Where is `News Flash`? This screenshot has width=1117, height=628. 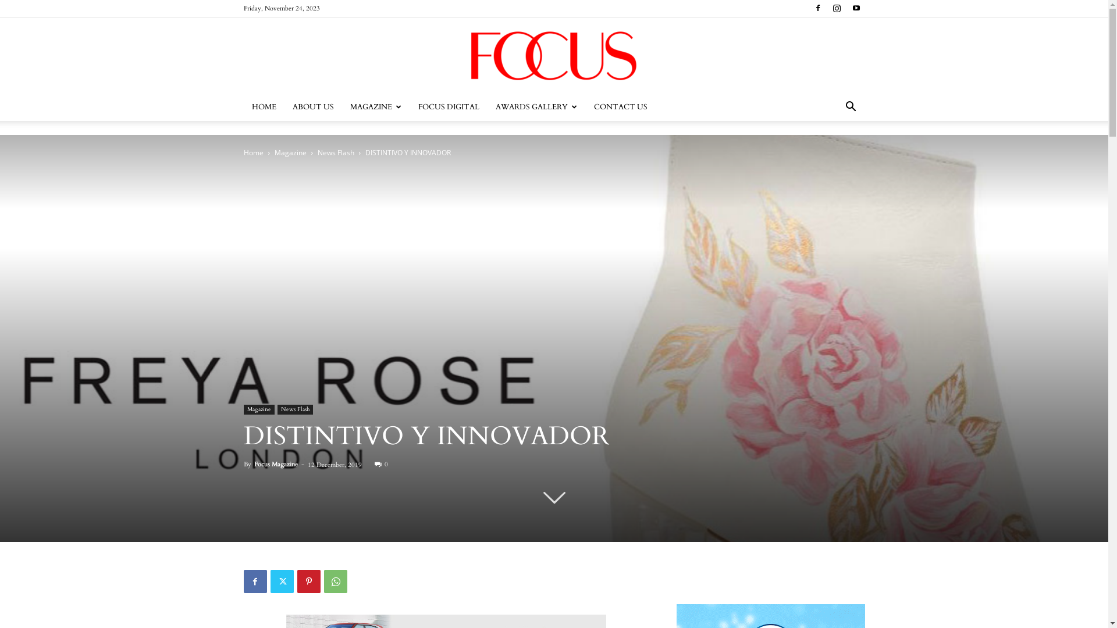
News Flash is located at coordinates (336, 152).